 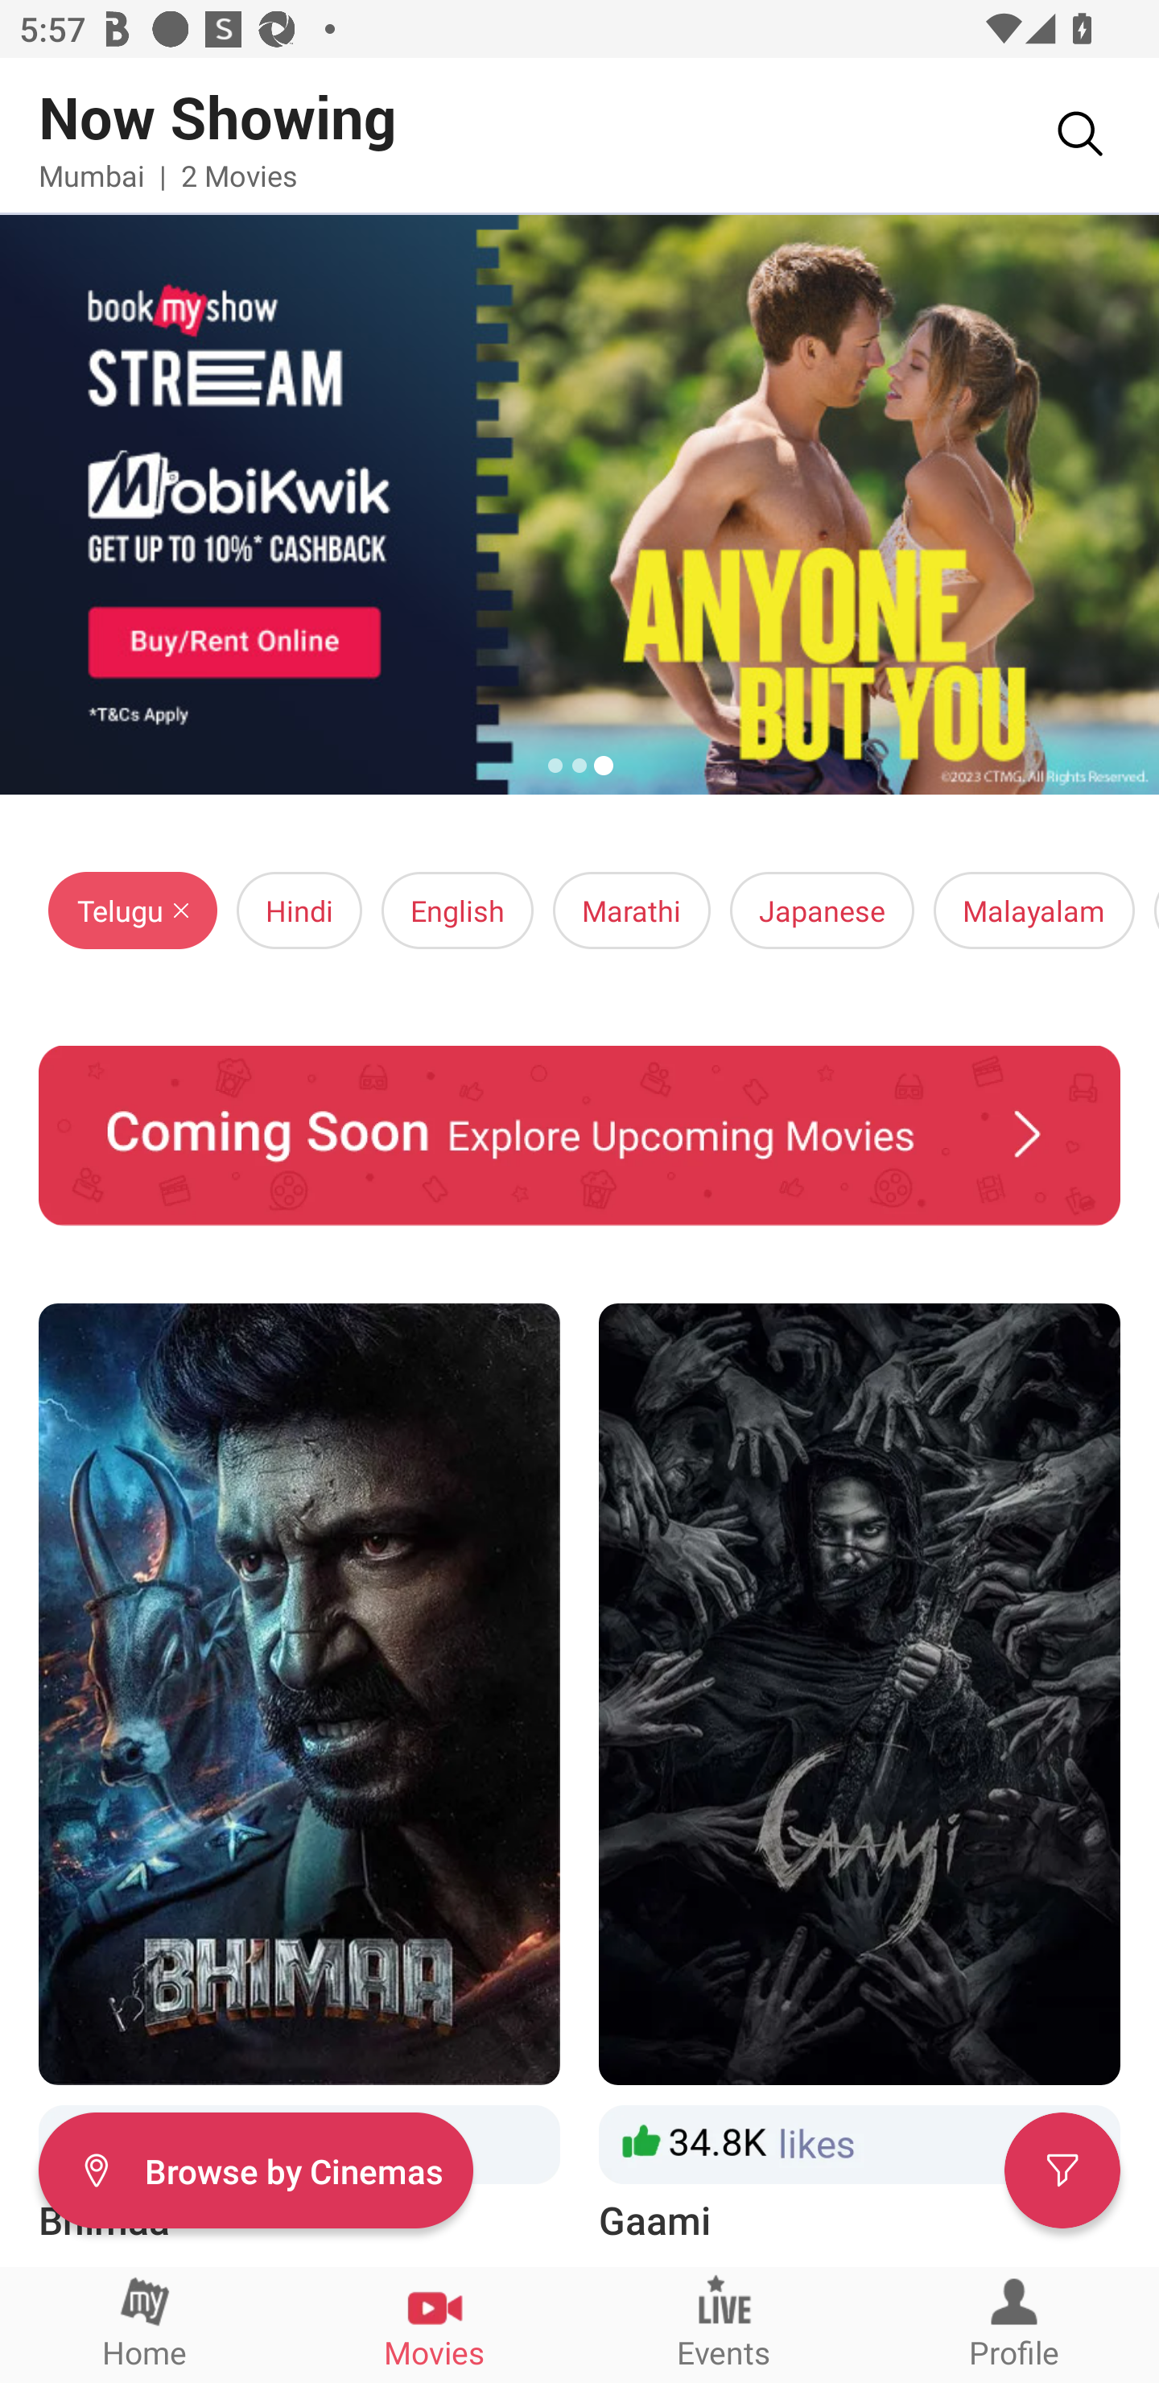 I want to click on English, so click(x=457, y=910).